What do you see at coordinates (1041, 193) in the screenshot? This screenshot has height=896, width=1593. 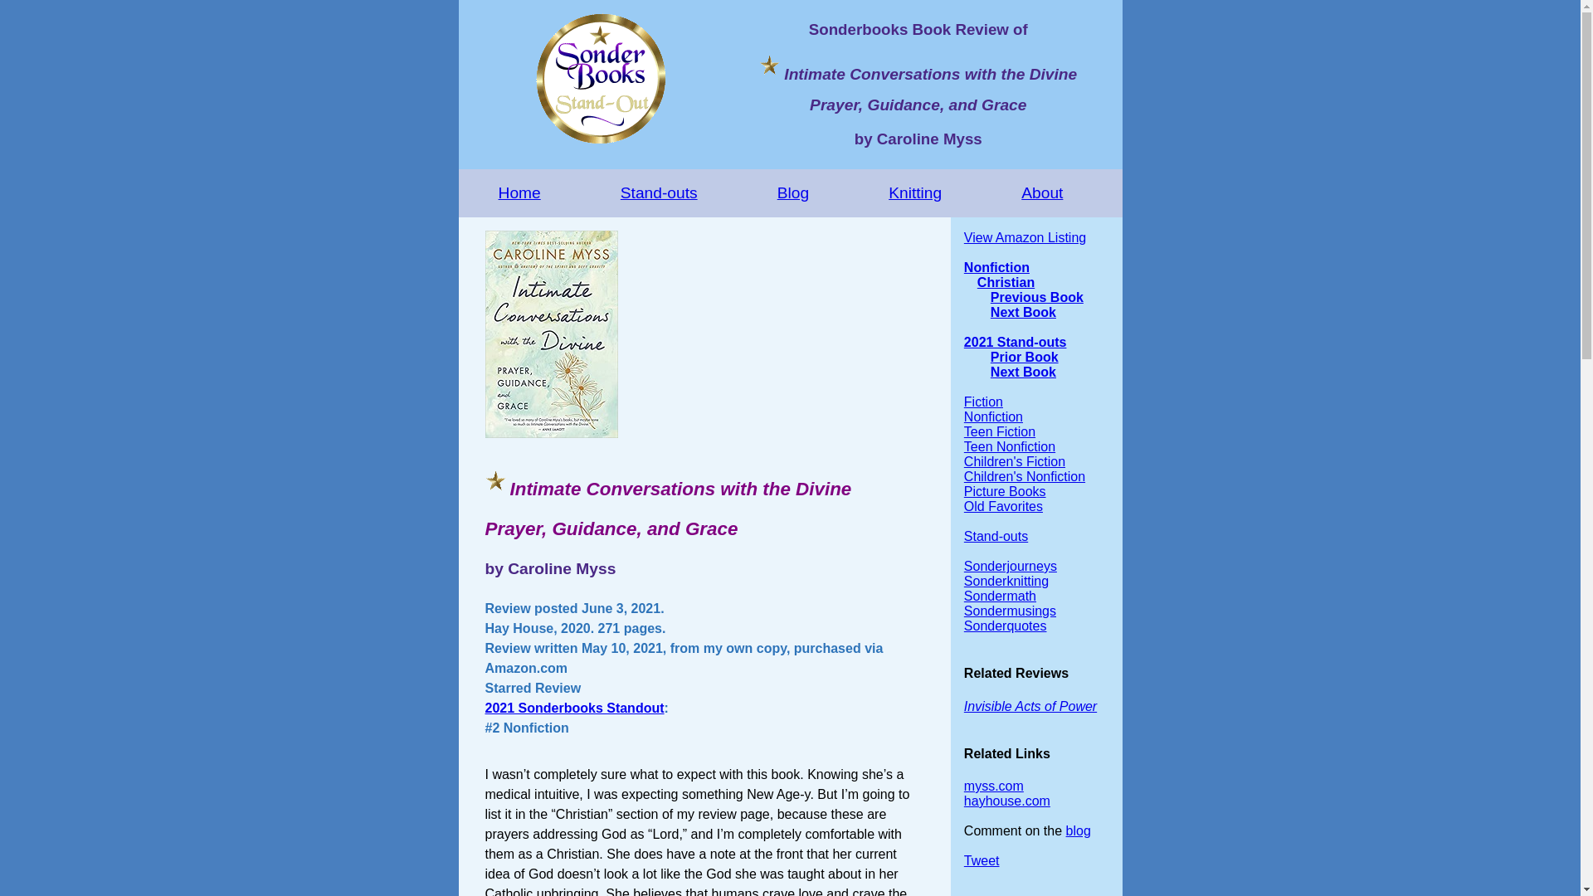 I see `About` at bounding box center [1041, 193].